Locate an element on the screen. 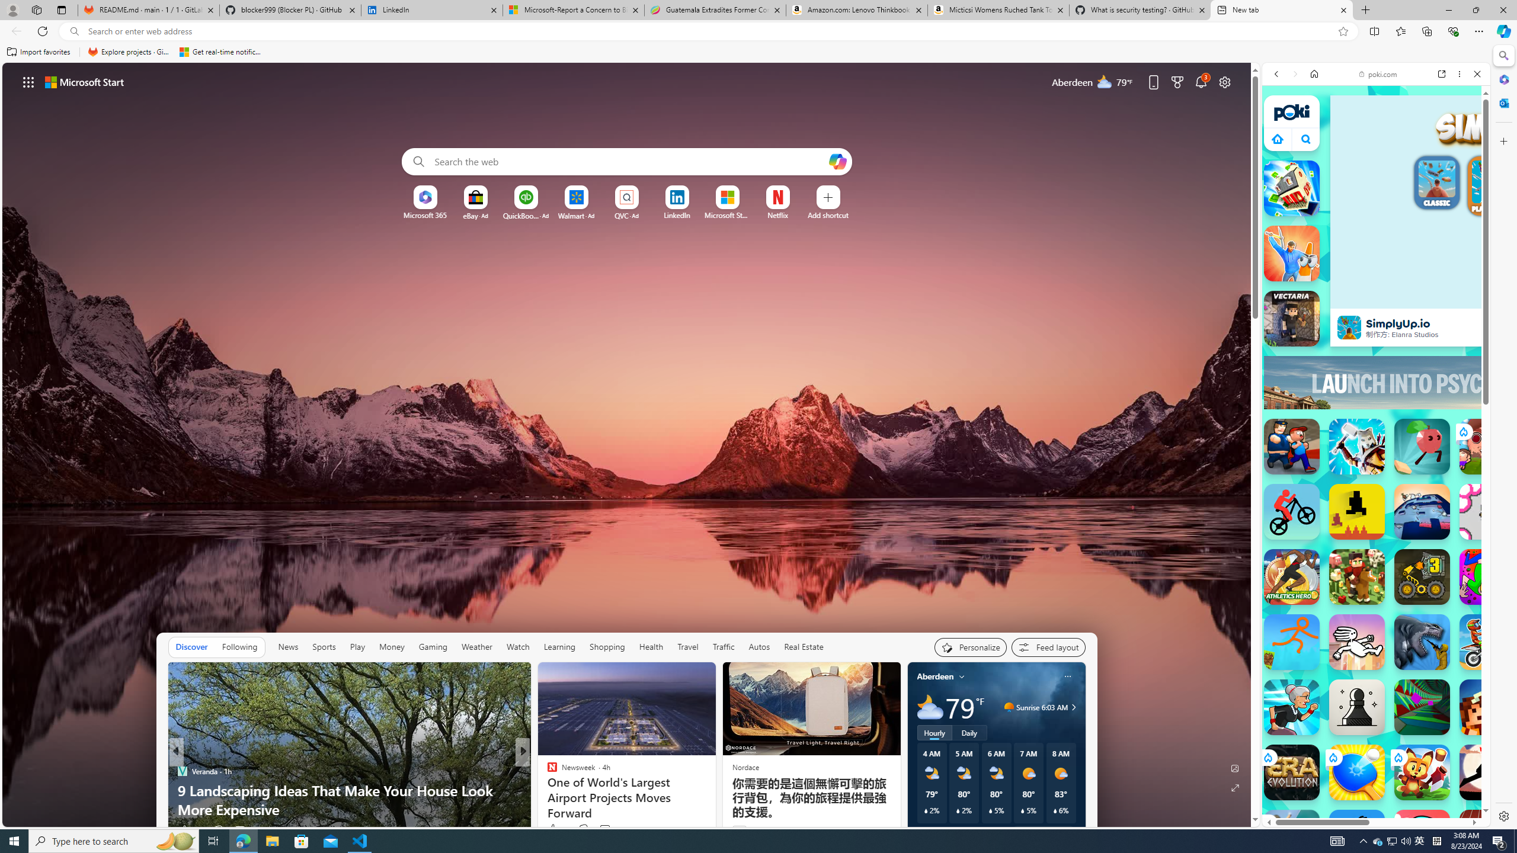  Feed settings is located at coordinates (1048, 647).